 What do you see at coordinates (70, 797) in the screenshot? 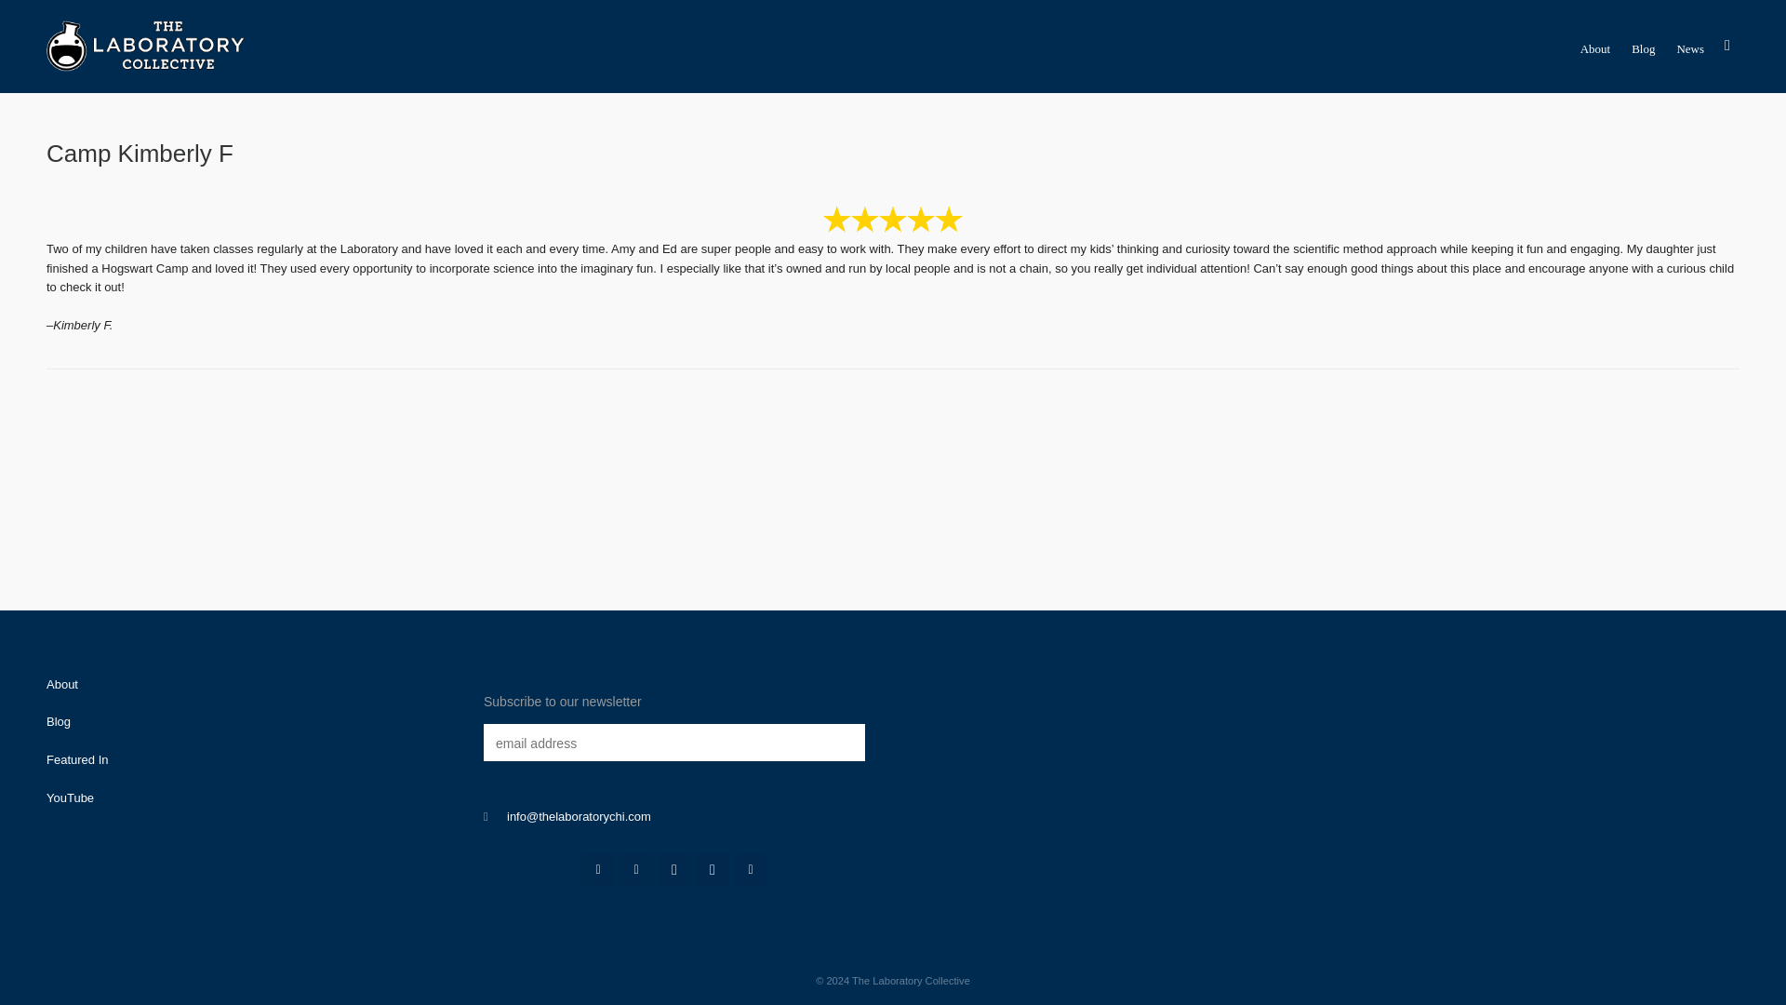
I see `YouTube` at bounding box center [70, 797].